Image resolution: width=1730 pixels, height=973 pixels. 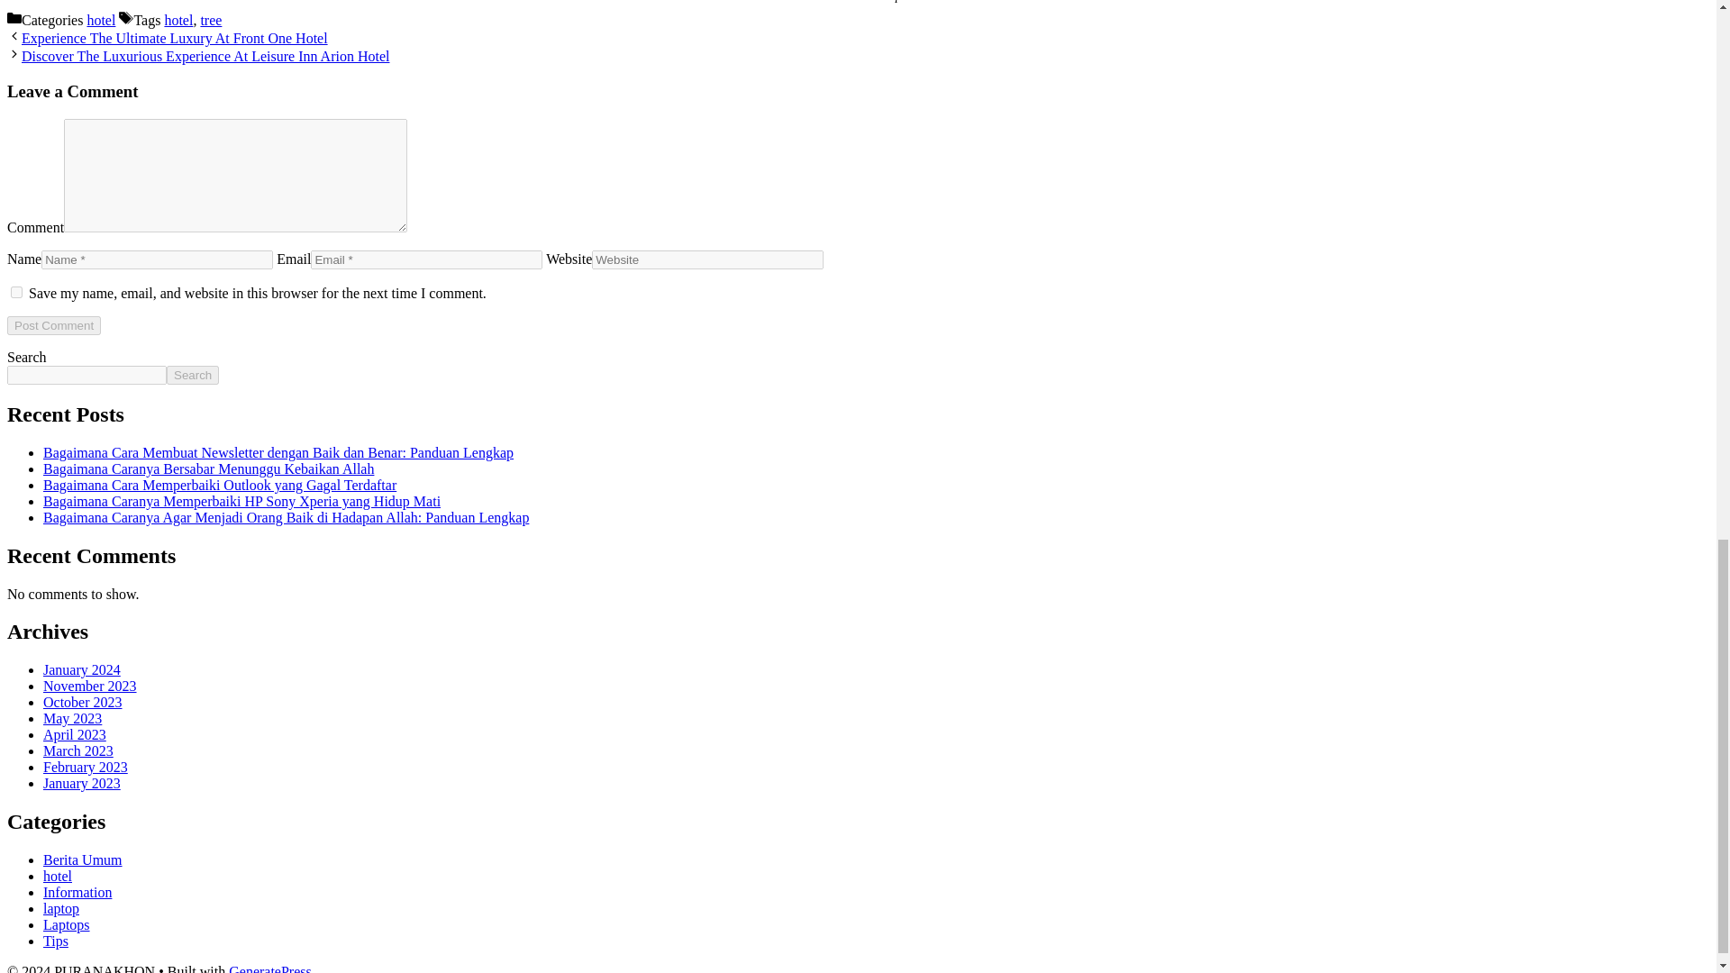 What do you see at coordinates (193, 375) in the screenshot?
I see `Search` at bounding box center [193, 375].